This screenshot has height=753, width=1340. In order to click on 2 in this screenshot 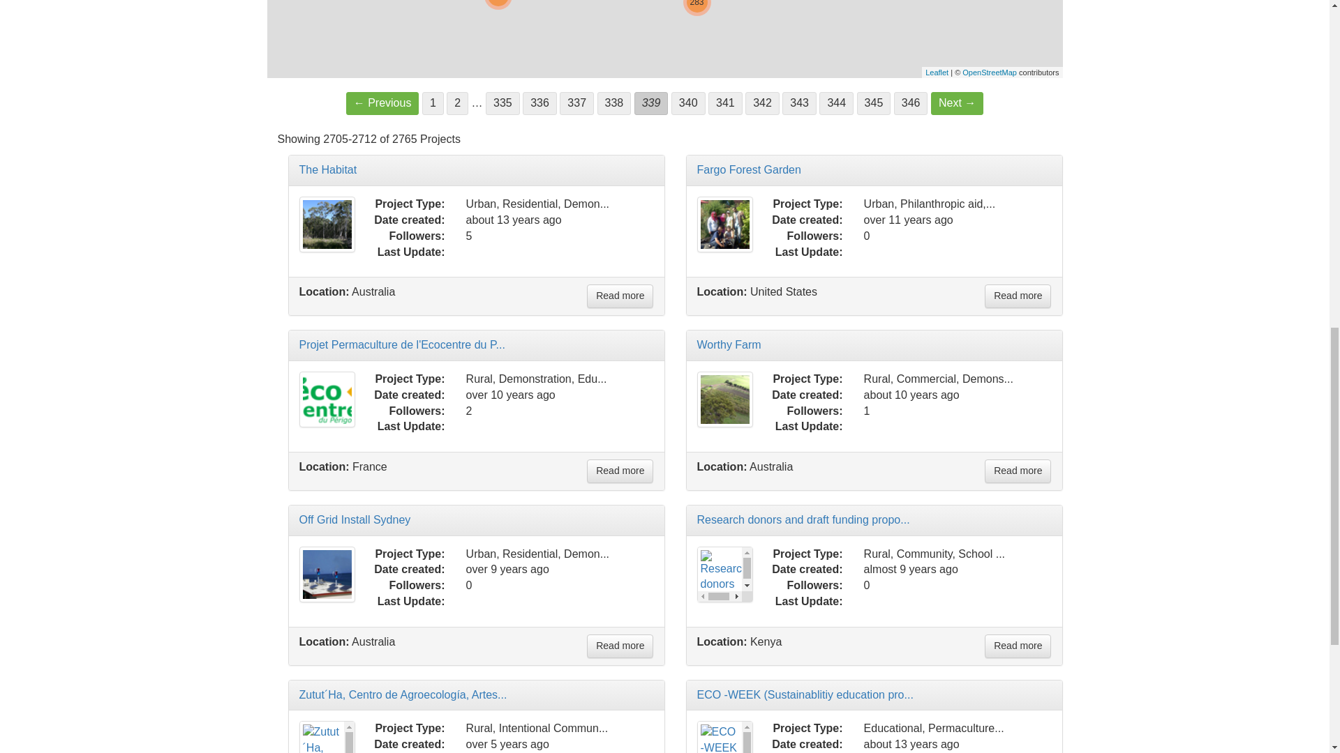, I will do `click(456, 103)`.